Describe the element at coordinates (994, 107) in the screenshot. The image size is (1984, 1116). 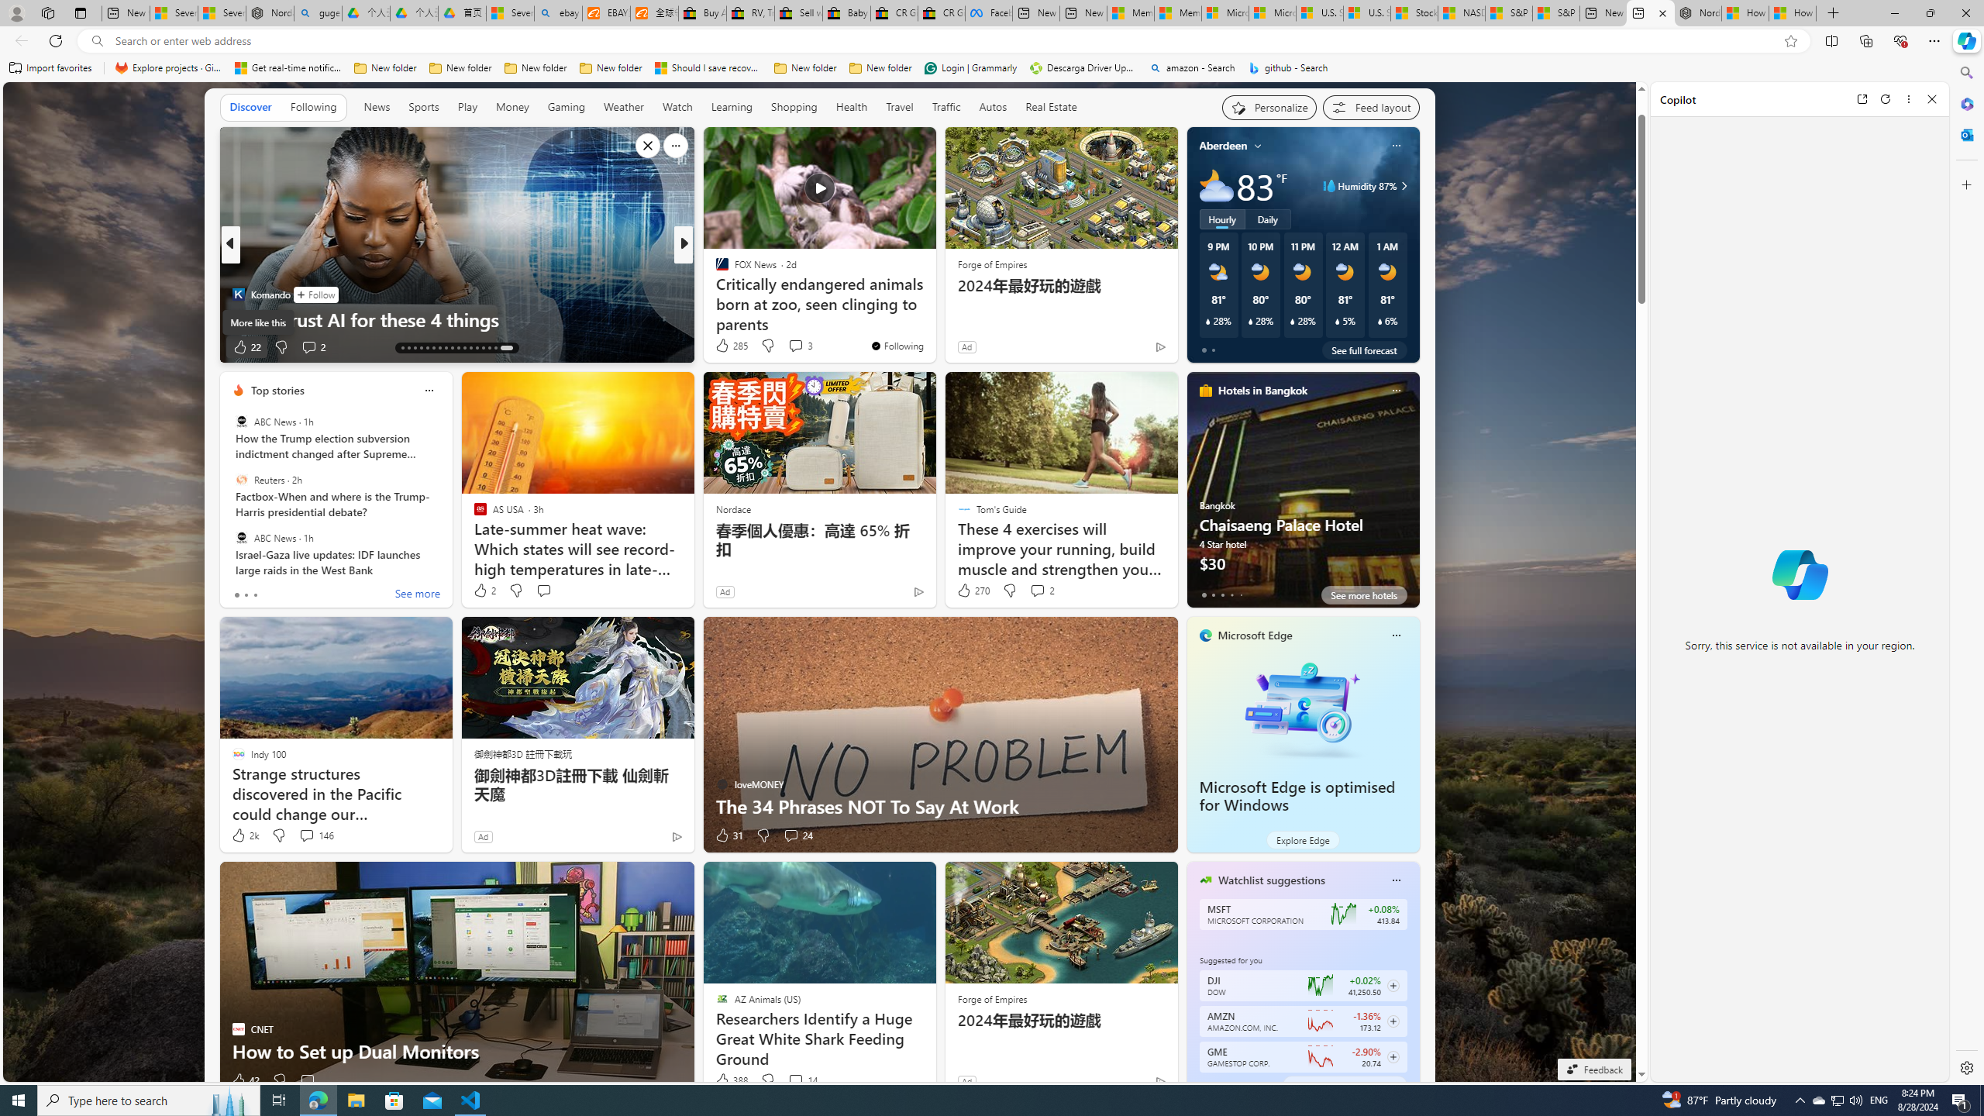
I see `Autos` at that location.